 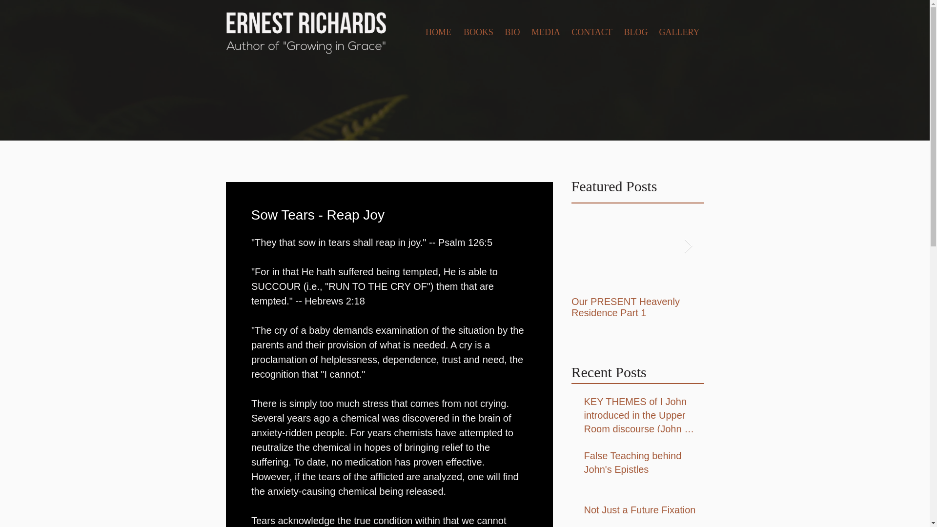 What do you see at coordinates (637, 307) in the screenshot?
I see `Our PRESENT Heavenly Residence Part 1` at bounding box center [637, 307].